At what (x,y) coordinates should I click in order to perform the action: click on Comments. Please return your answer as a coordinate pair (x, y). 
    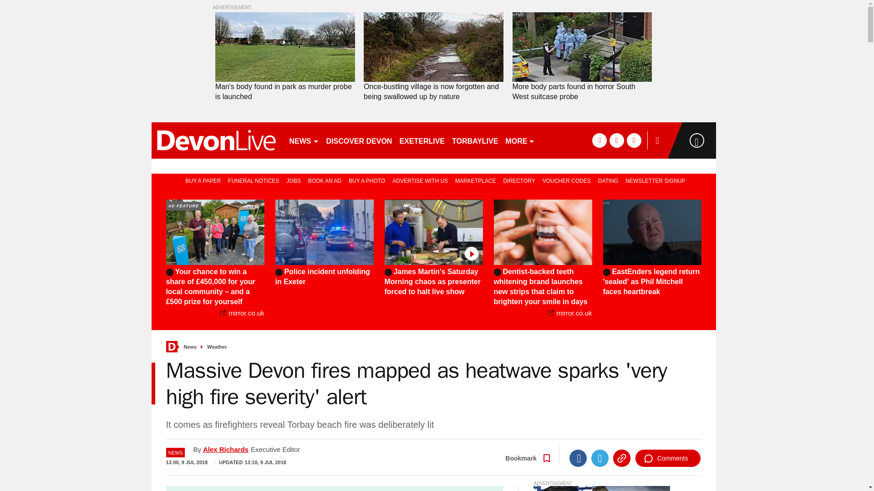
    Looking at the image, I should click on (668, 458).